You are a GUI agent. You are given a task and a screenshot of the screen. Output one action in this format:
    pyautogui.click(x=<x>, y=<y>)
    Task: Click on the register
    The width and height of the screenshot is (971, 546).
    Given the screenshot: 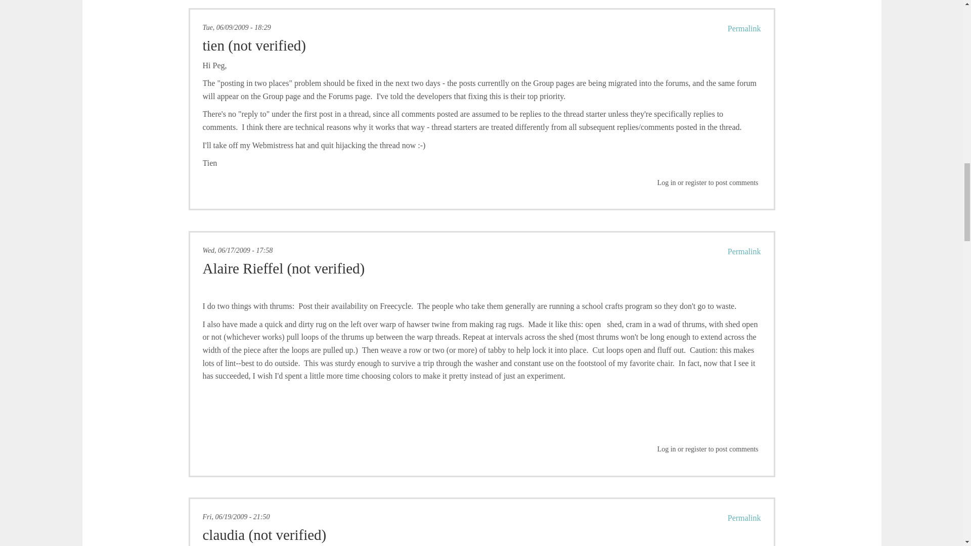 What is the action you would take?
    pyautogui.click(x=696, y=183)
    